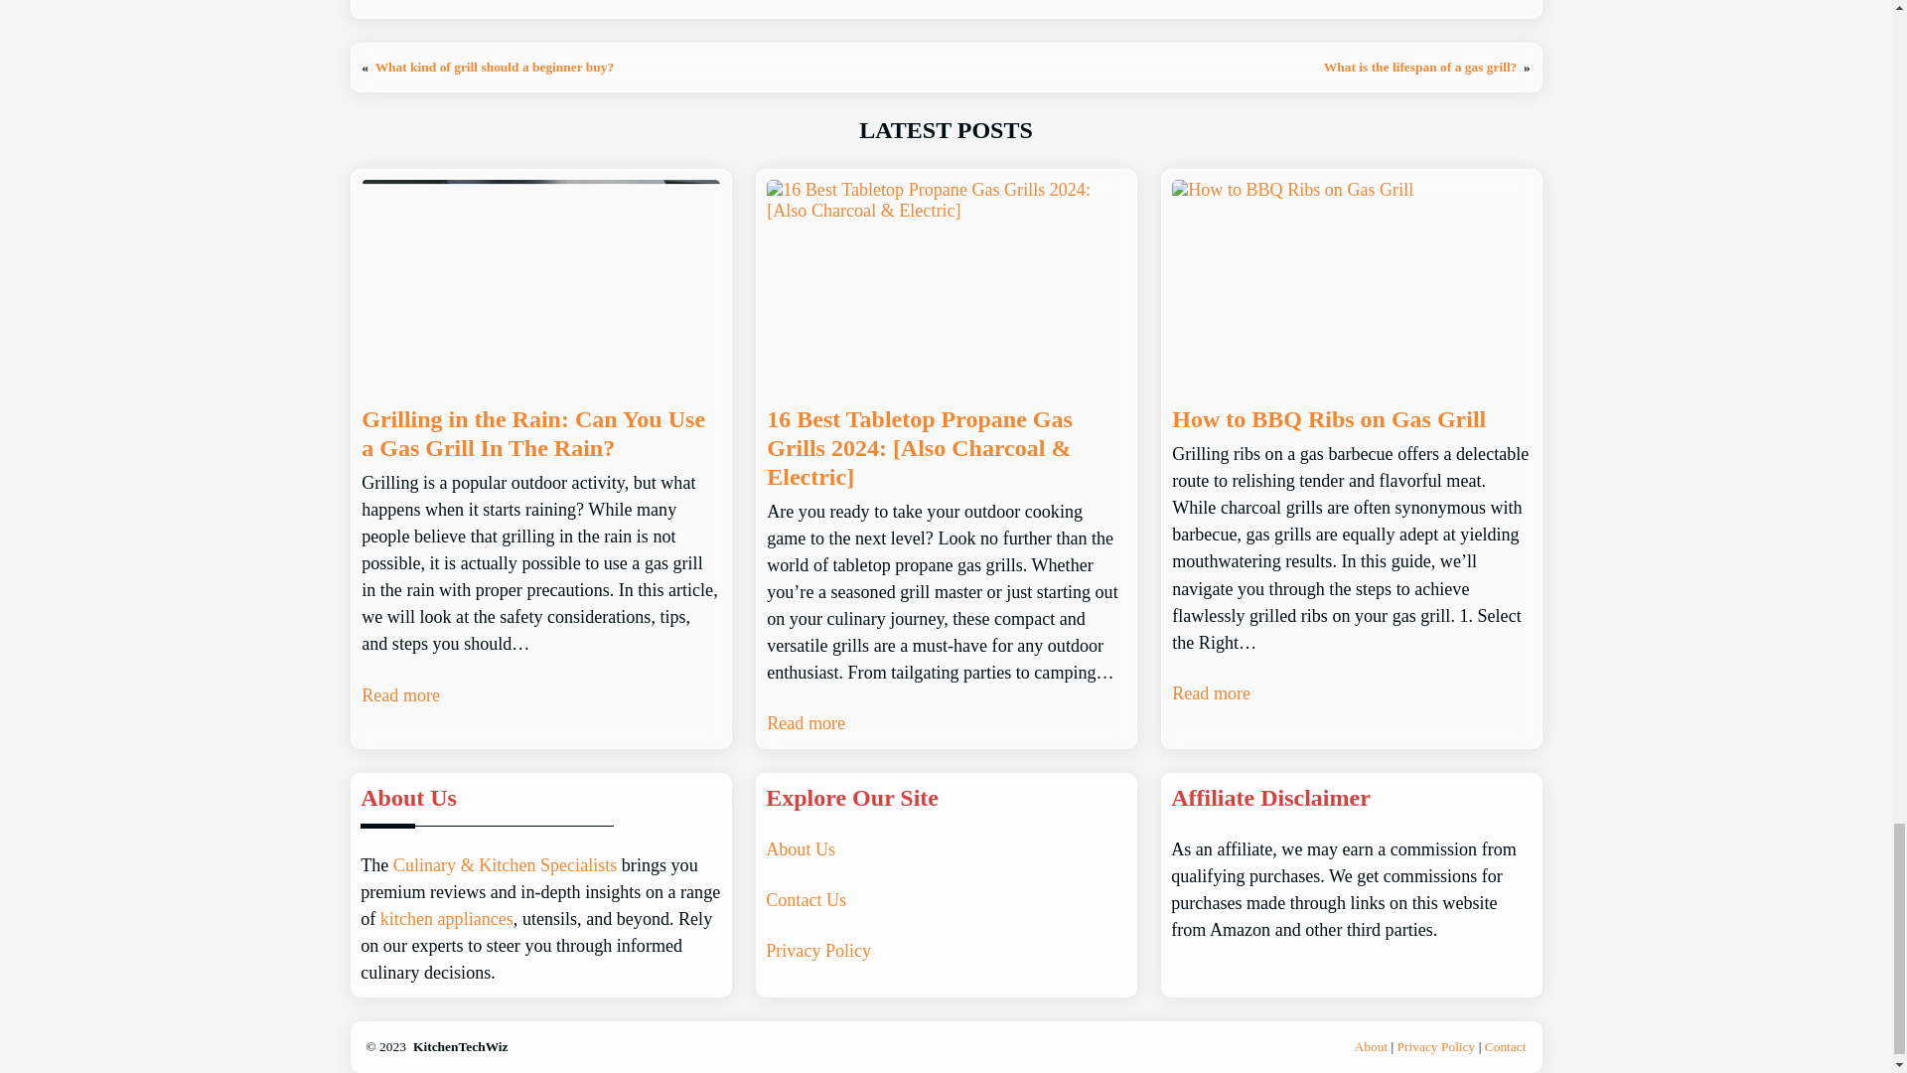 The height and width of the screenshot is (1073, 1907). What do you see at coordinates (801, 848) in the screenshot?
I see `About Us` at bounding box center [801, 848].